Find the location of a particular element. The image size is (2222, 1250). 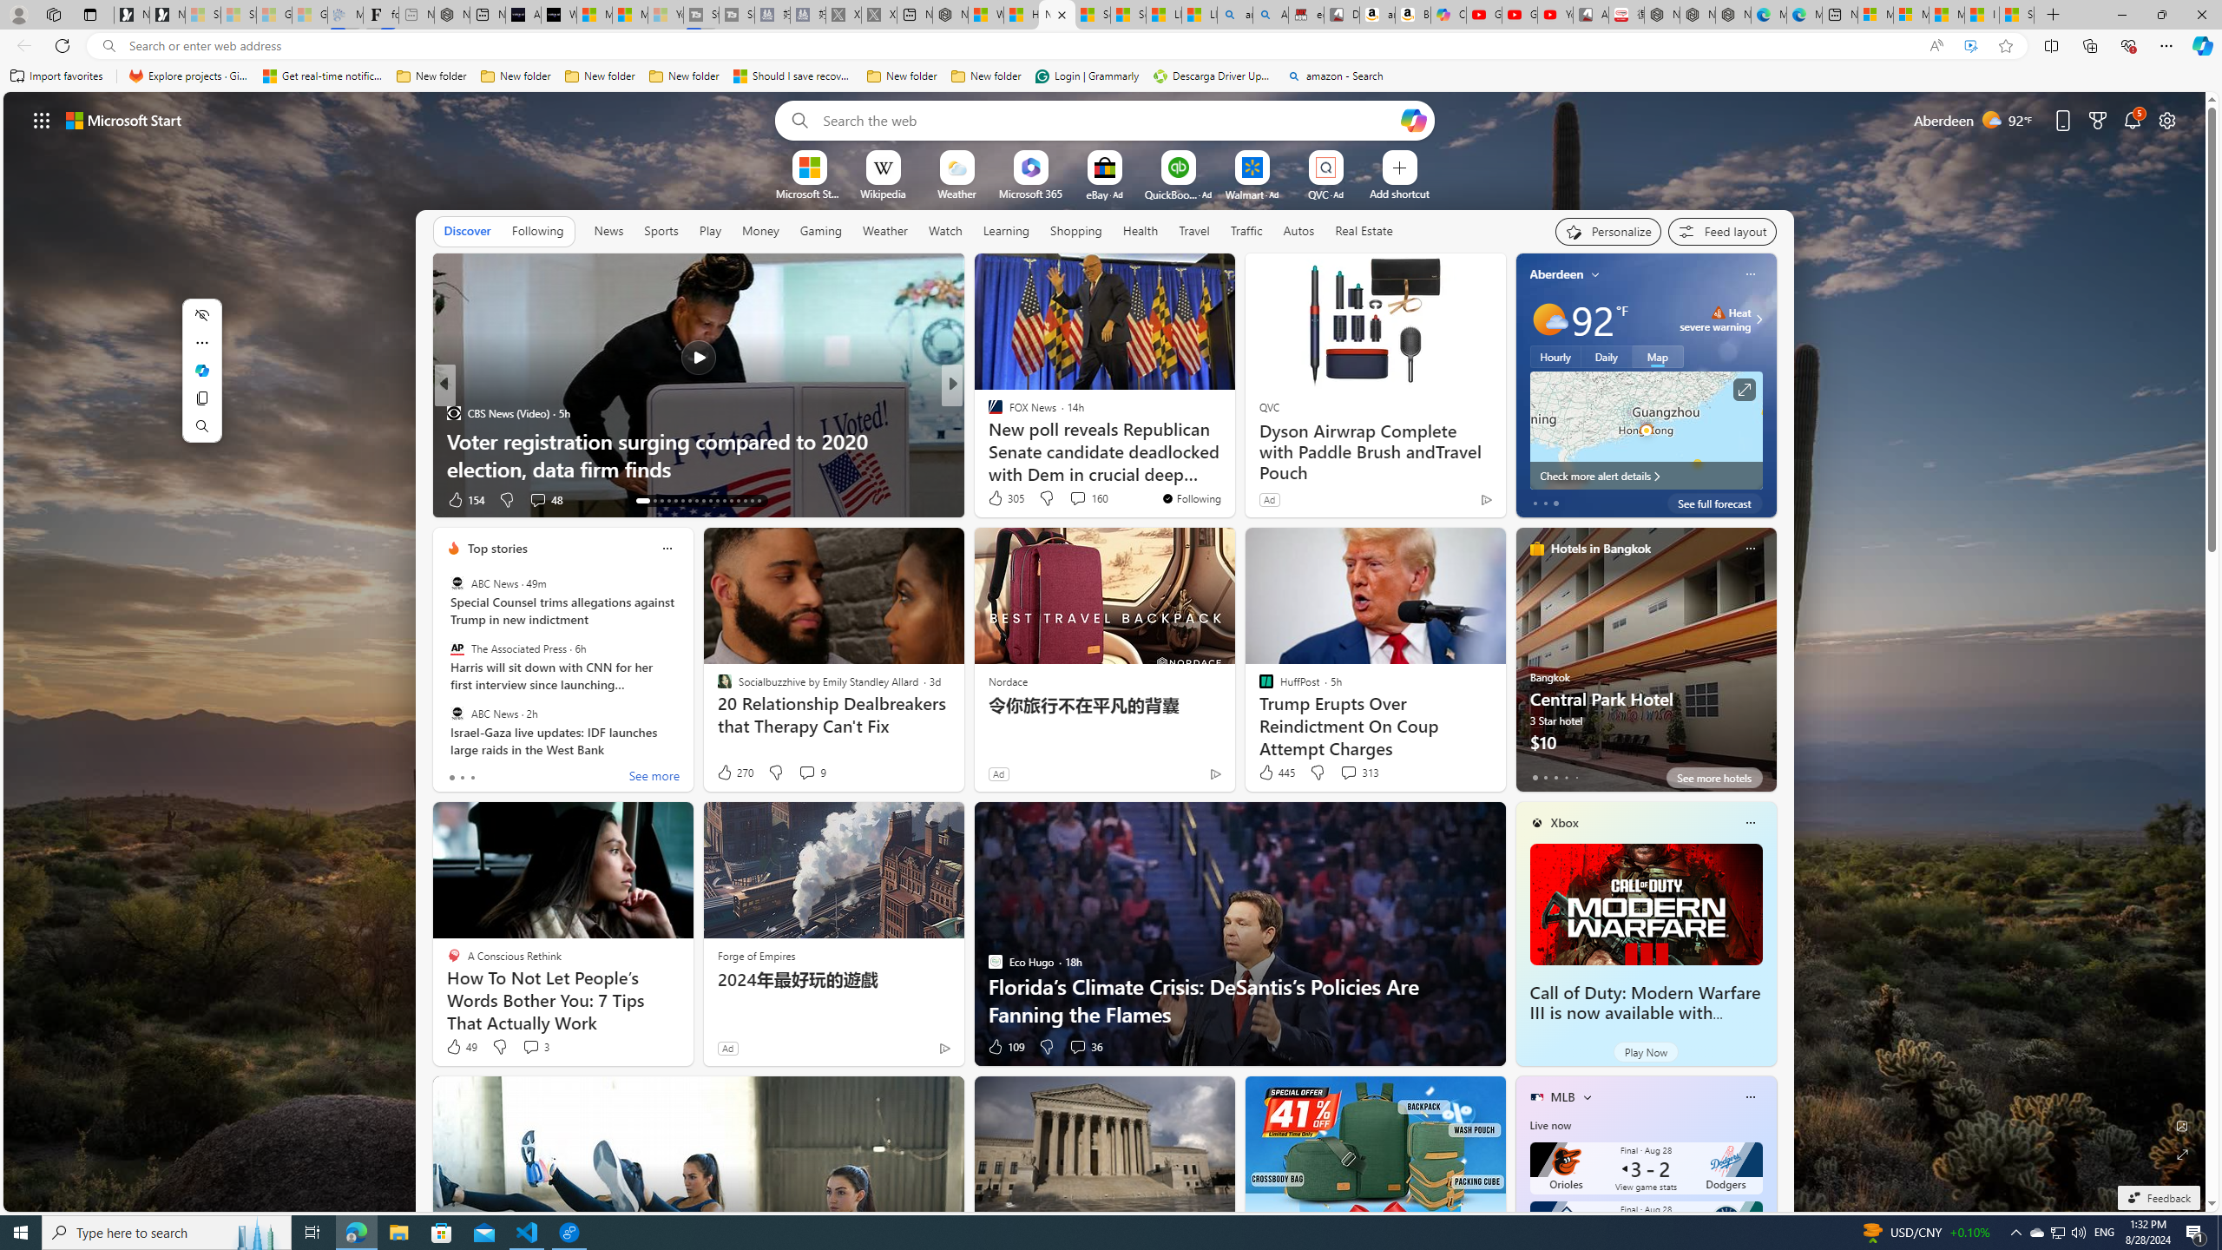

Hide this story is located at coordinates (1182, 274).